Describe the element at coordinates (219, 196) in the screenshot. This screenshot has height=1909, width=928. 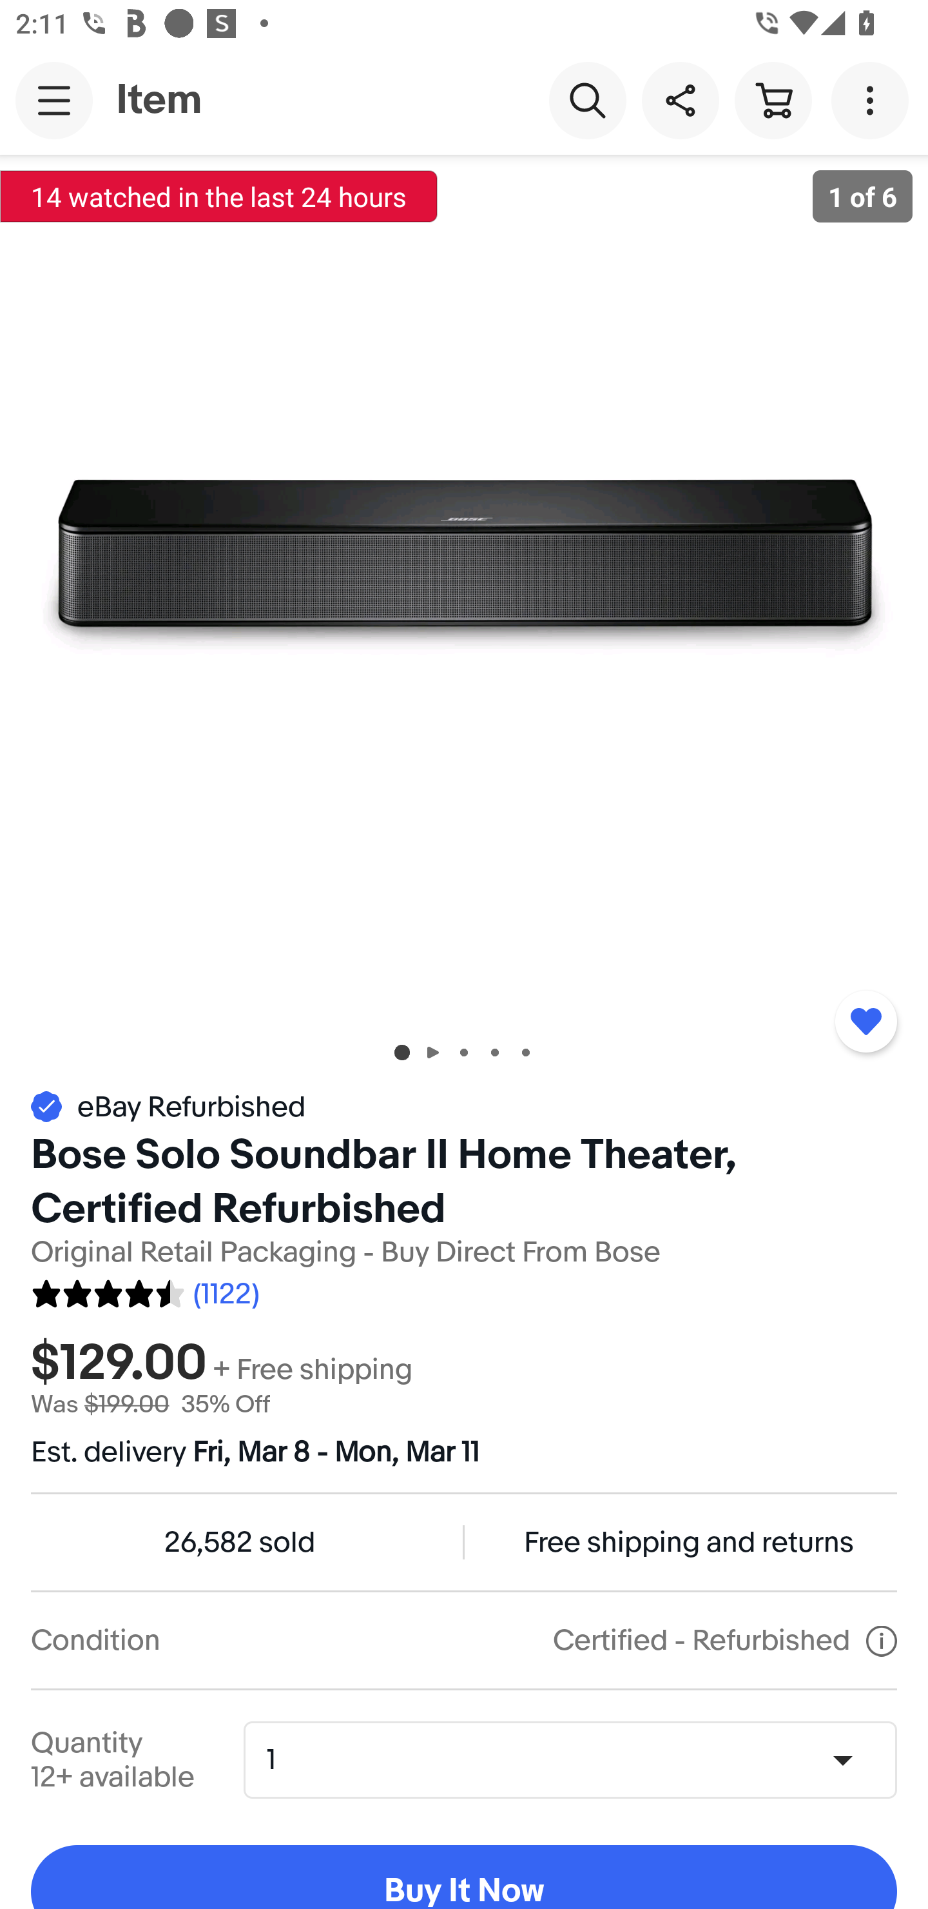
I see `14 watched in the last 24 hours` at that location.